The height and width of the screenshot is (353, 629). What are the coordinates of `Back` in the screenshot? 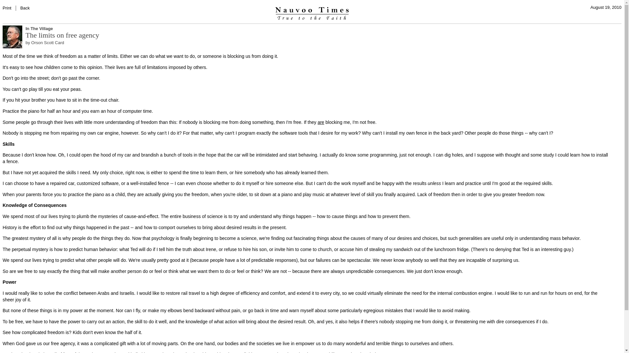 It's located at (25, 8).